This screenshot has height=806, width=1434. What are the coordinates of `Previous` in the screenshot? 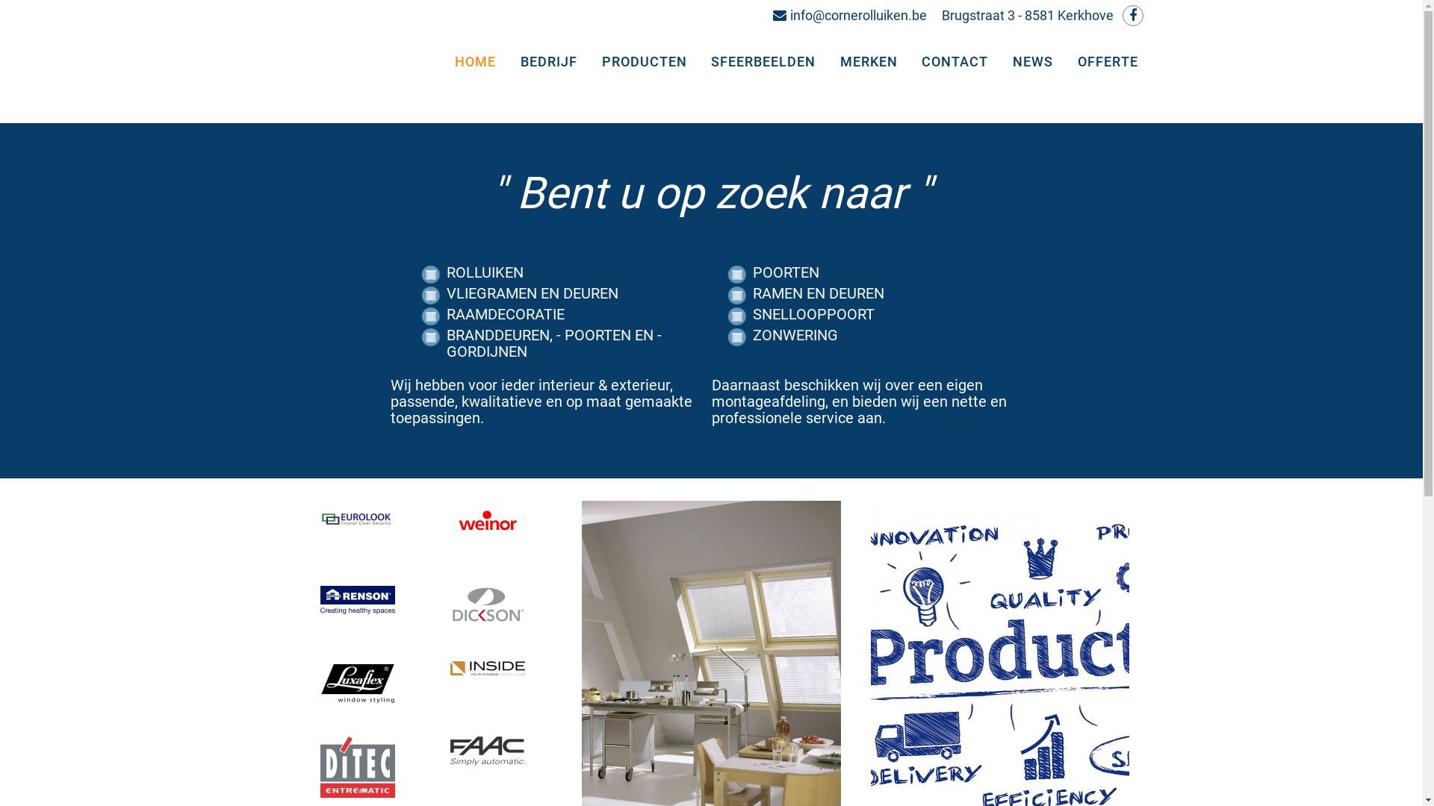 It's located at (267, 651).